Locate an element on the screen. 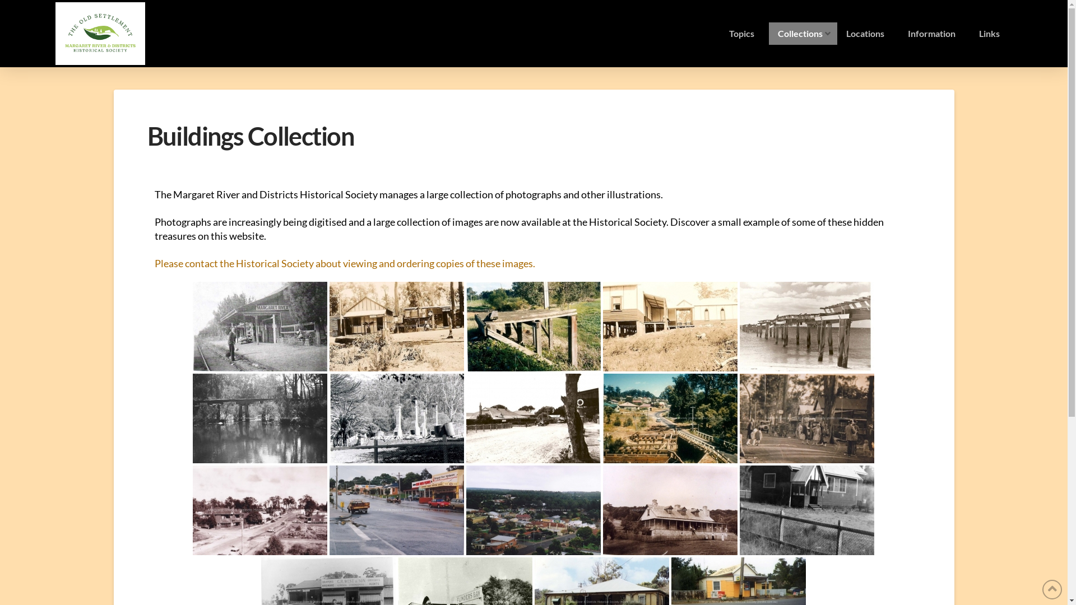 Image resolution: width=1076 pixels, height=605 pixels. Links is located at coordinates (992, 34).